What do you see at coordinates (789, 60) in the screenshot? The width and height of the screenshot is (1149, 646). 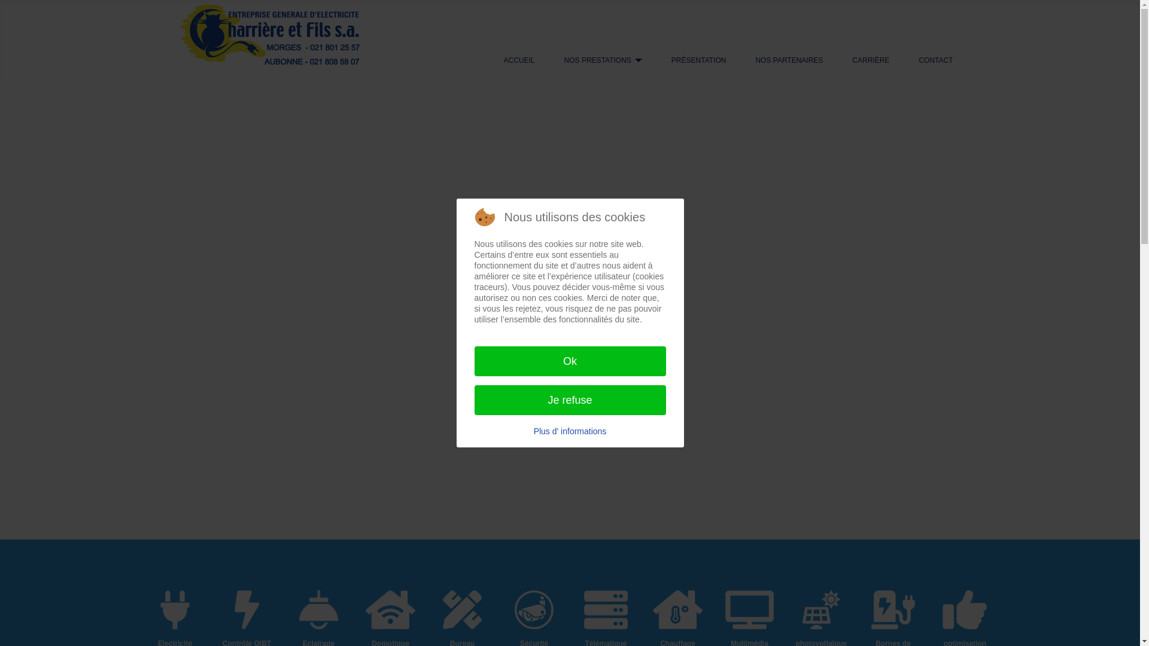 I see `NOS PARTENAIRES` at bounding box center [789, 60].